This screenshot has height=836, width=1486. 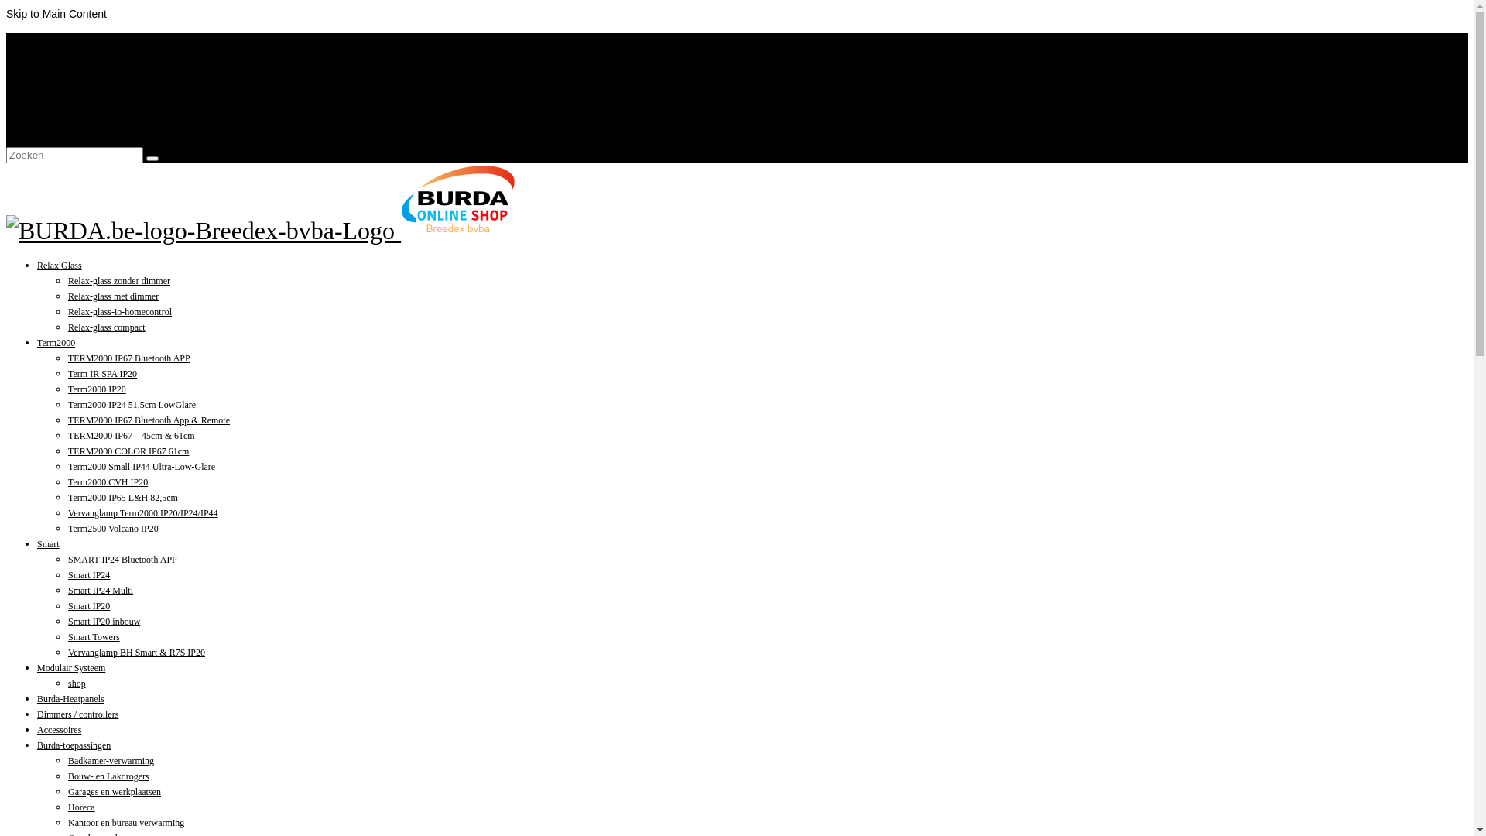 I want to click on Term IR SPA IP20, so click(x=102, y=374).